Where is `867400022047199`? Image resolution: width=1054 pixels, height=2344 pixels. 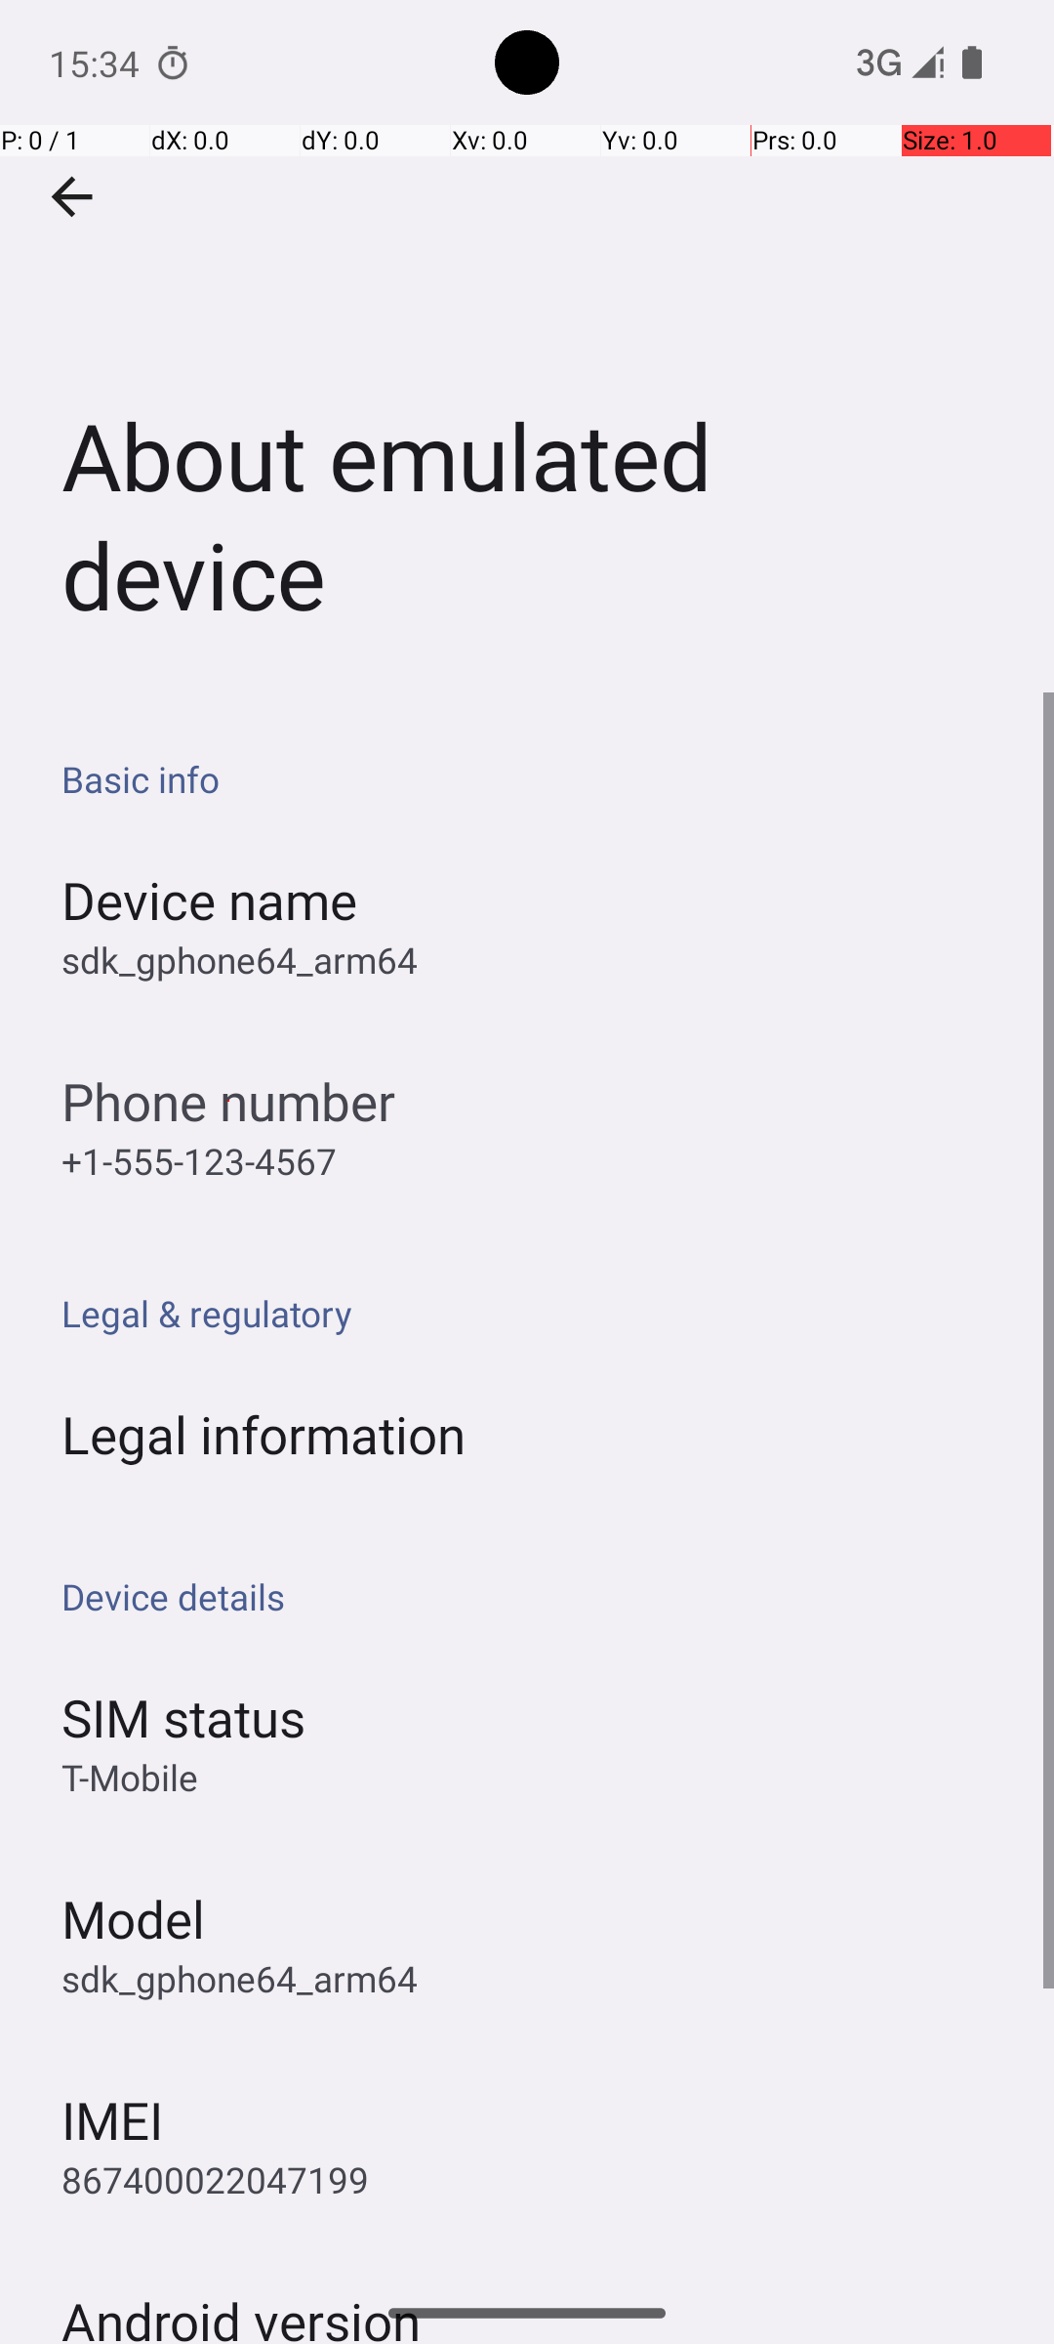 867400022047199 is located at coordinates (215, 2180).